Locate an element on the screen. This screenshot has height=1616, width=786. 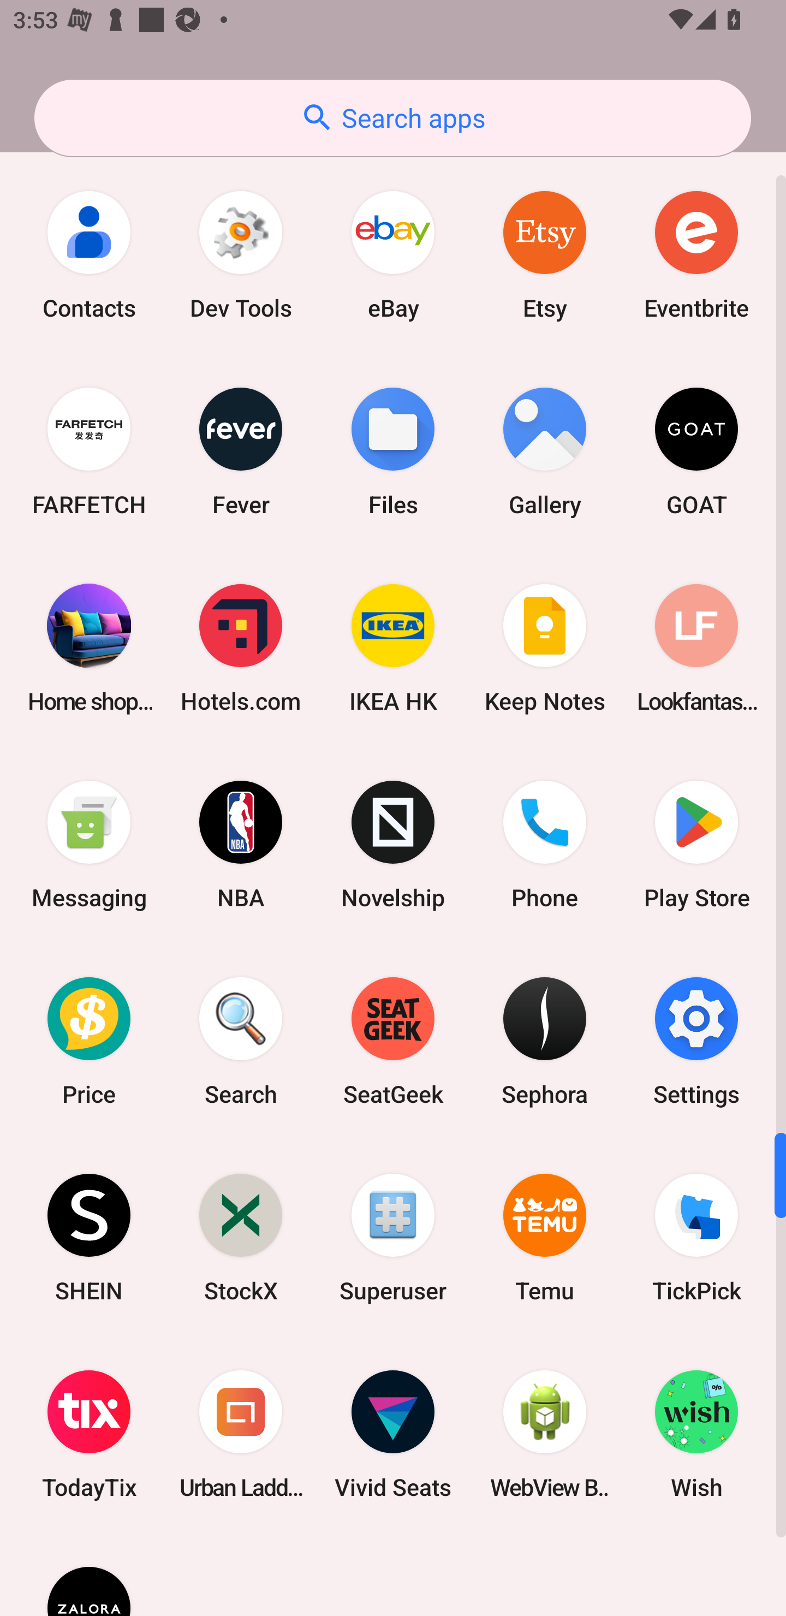
Vivid Seats is located at coordinates (393, 1434).